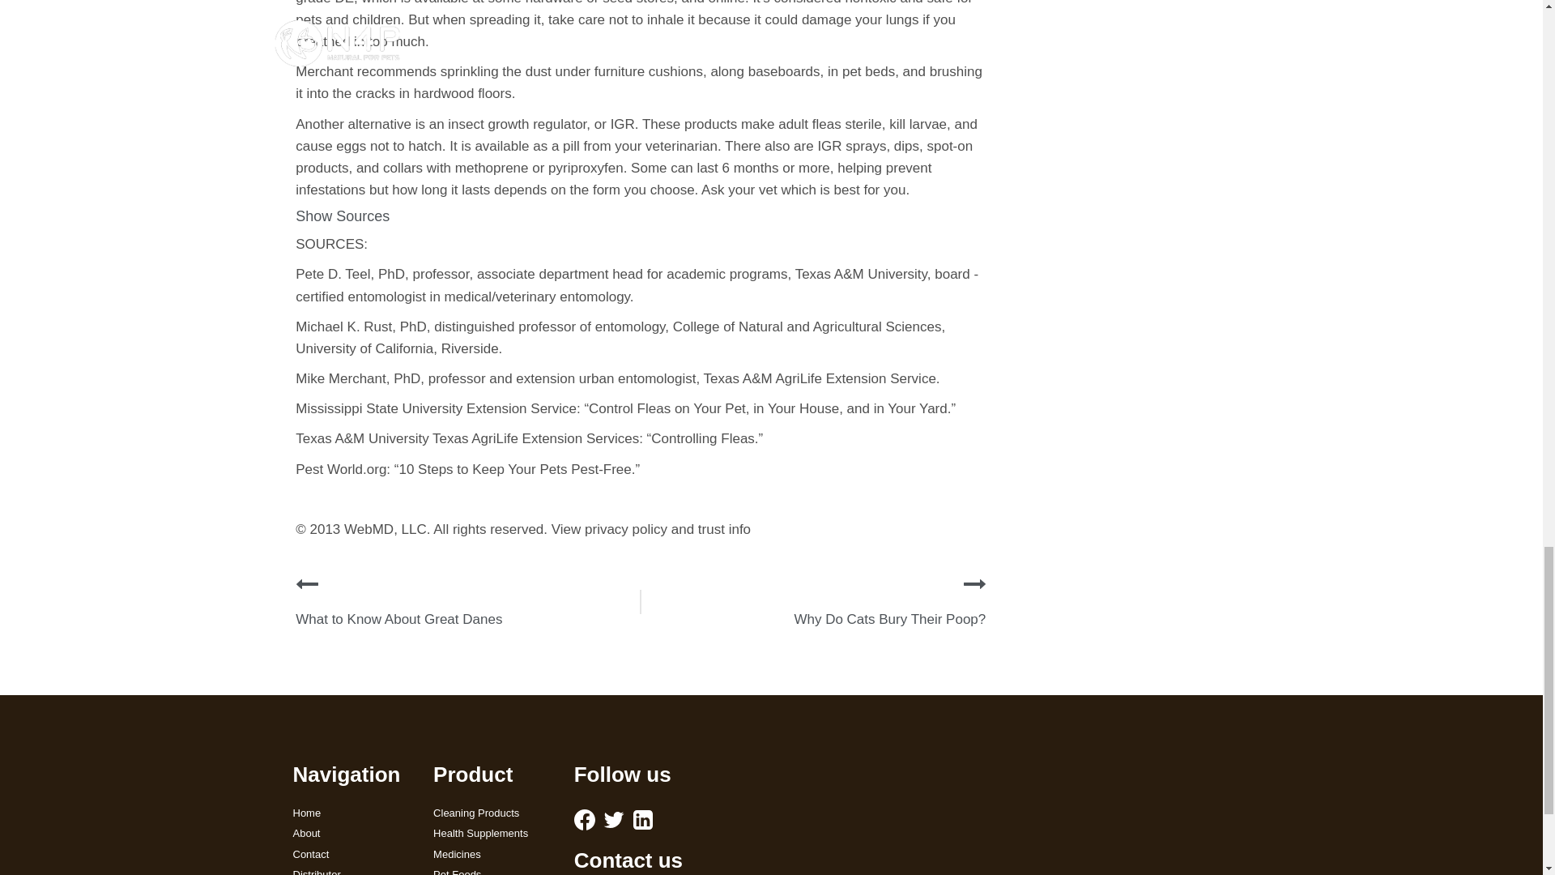  I want to click on Linkedin, so click(643, 820).